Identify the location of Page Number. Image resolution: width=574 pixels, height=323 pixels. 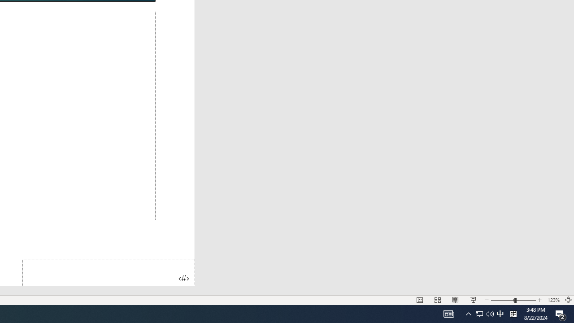
(109, 272).